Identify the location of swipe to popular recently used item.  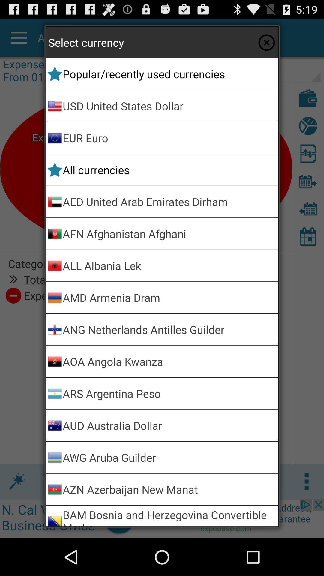
(169, 74).